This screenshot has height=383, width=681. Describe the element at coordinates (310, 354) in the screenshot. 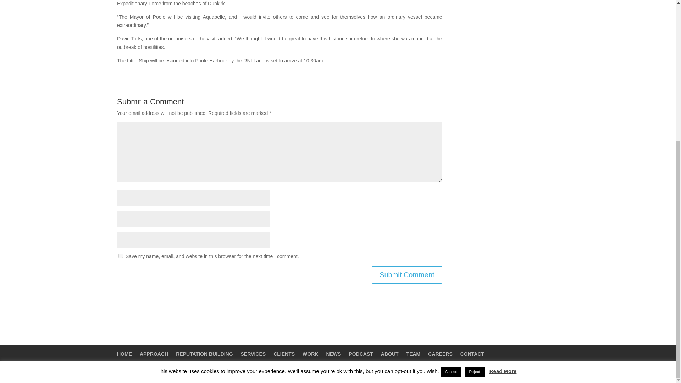

I see `WORK` at that location.